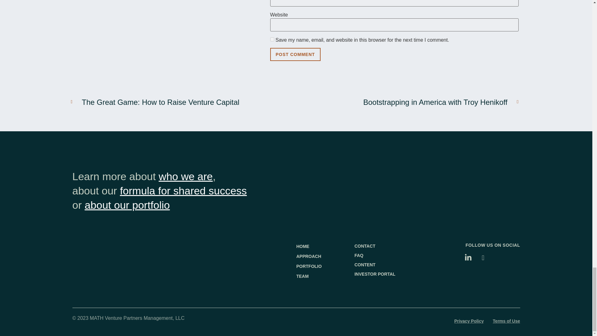 This screenshot has height=336, width=597. I want to click on Bootstrapping in America with Troy Henikoff, so click(410, 102).